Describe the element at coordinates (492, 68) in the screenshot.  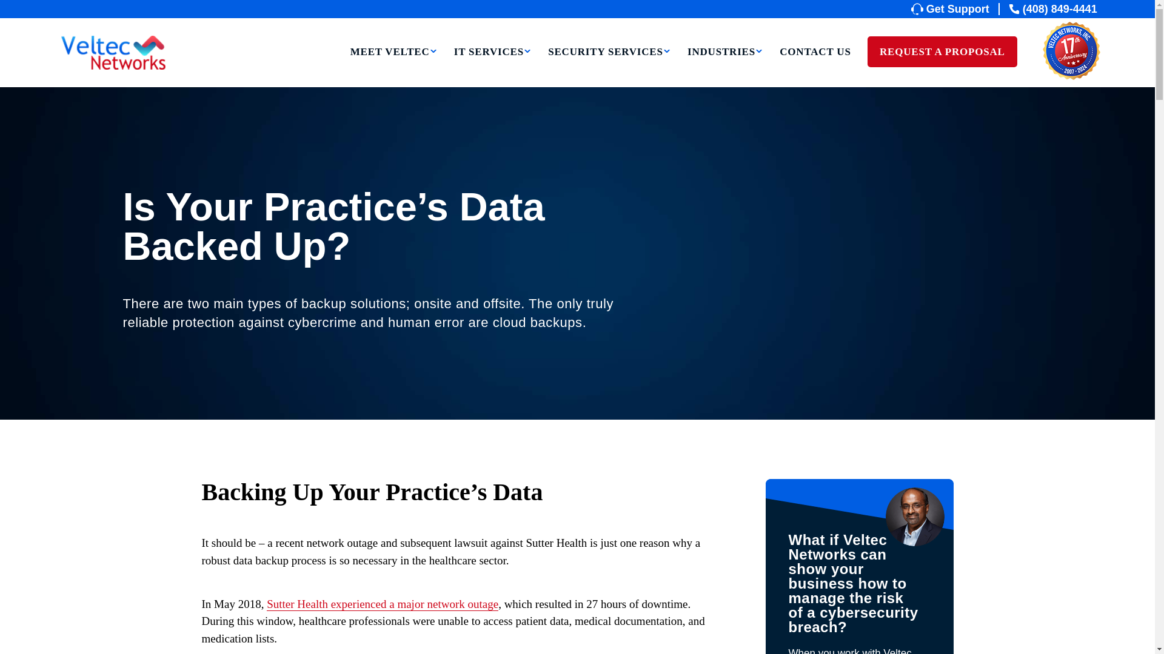
I see `IT SERVICES` at that location.